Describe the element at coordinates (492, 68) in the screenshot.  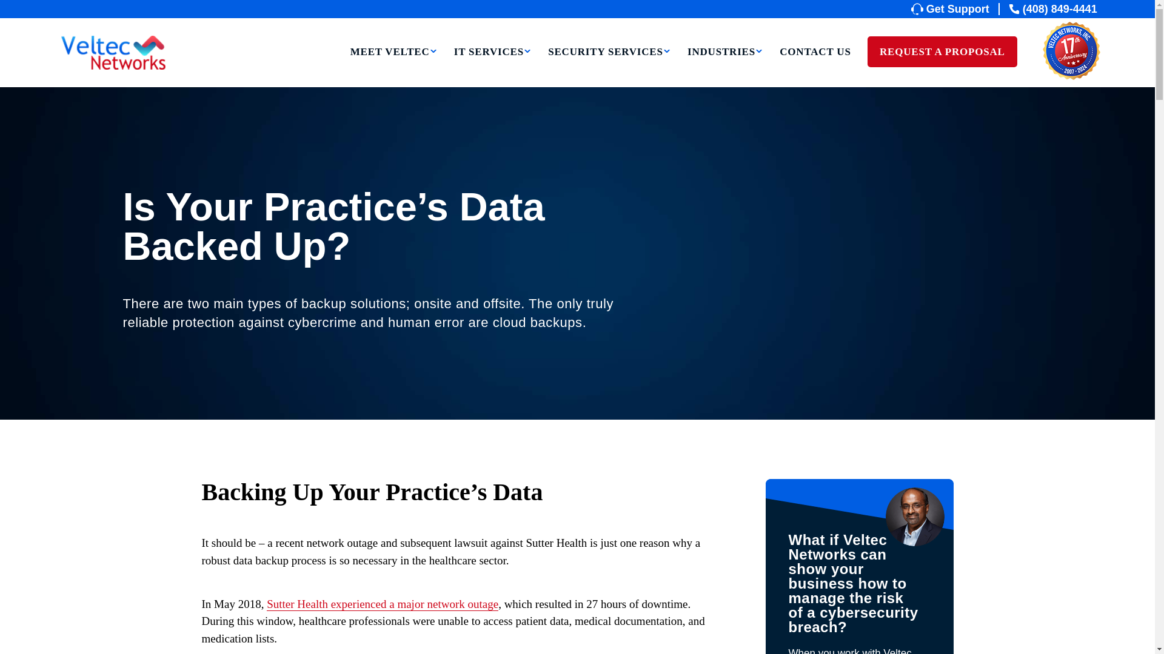
I see `IT SERVICES` at that location.